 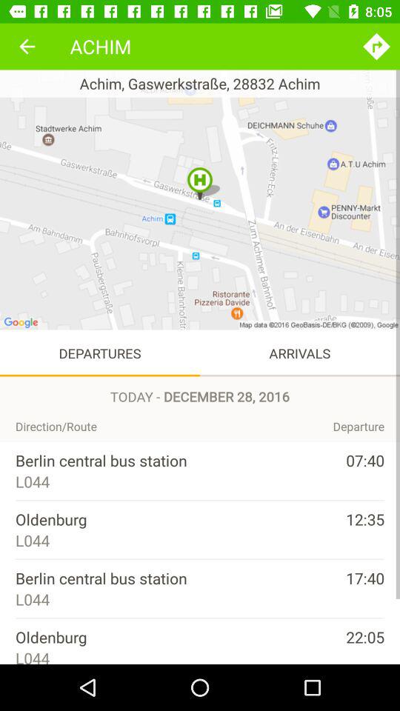 What do you see at coordinates (376, 46) in the screenshot?
I see `turn on icon to the right of achim icon` at bounding box center [376, 46].